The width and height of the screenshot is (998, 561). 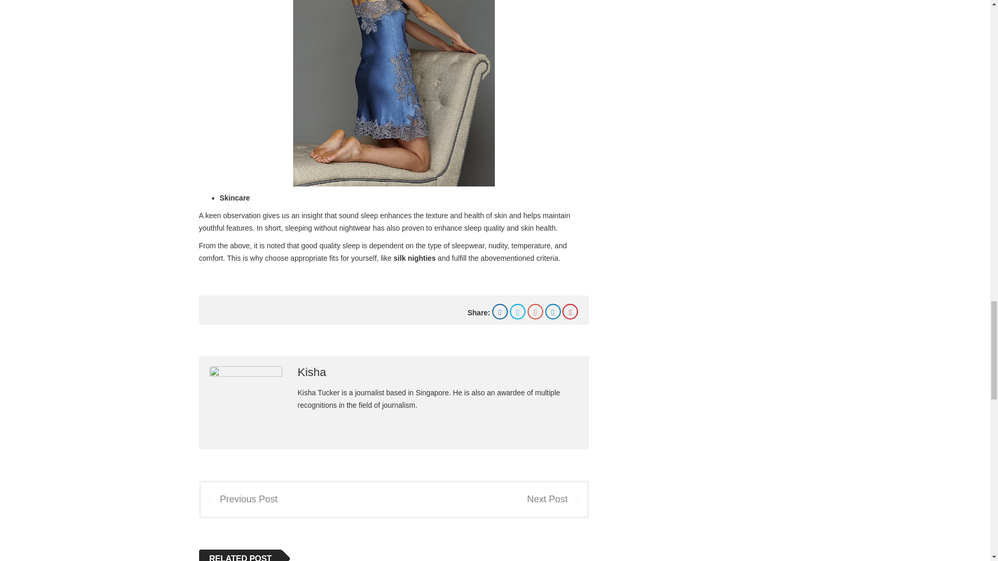 I want to click on Next Post, so click(x=556, y=499).